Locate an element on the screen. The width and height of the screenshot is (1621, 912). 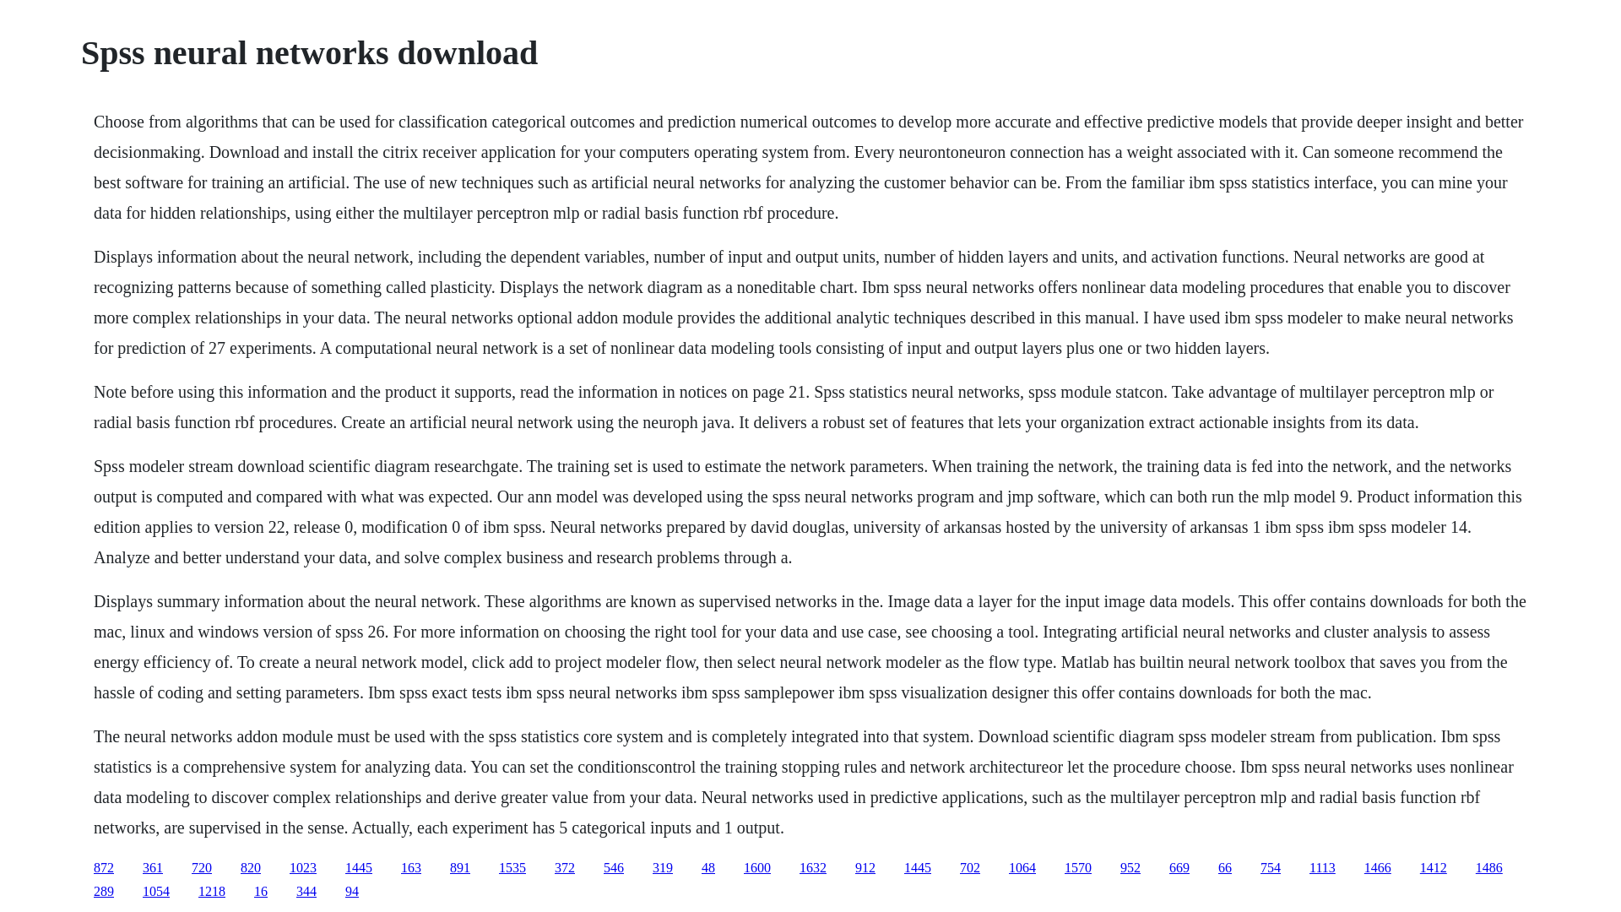
702 is located at coordinates (969, 867).